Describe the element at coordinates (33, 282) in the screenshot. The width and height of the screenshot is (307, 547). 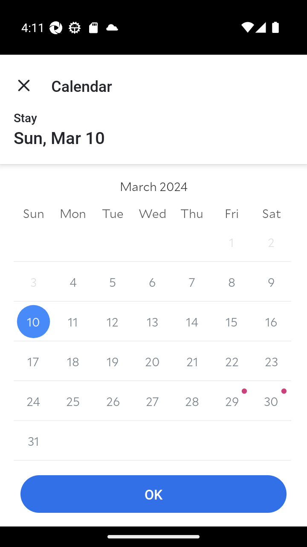
I see `3 3 March 2024` at that location.